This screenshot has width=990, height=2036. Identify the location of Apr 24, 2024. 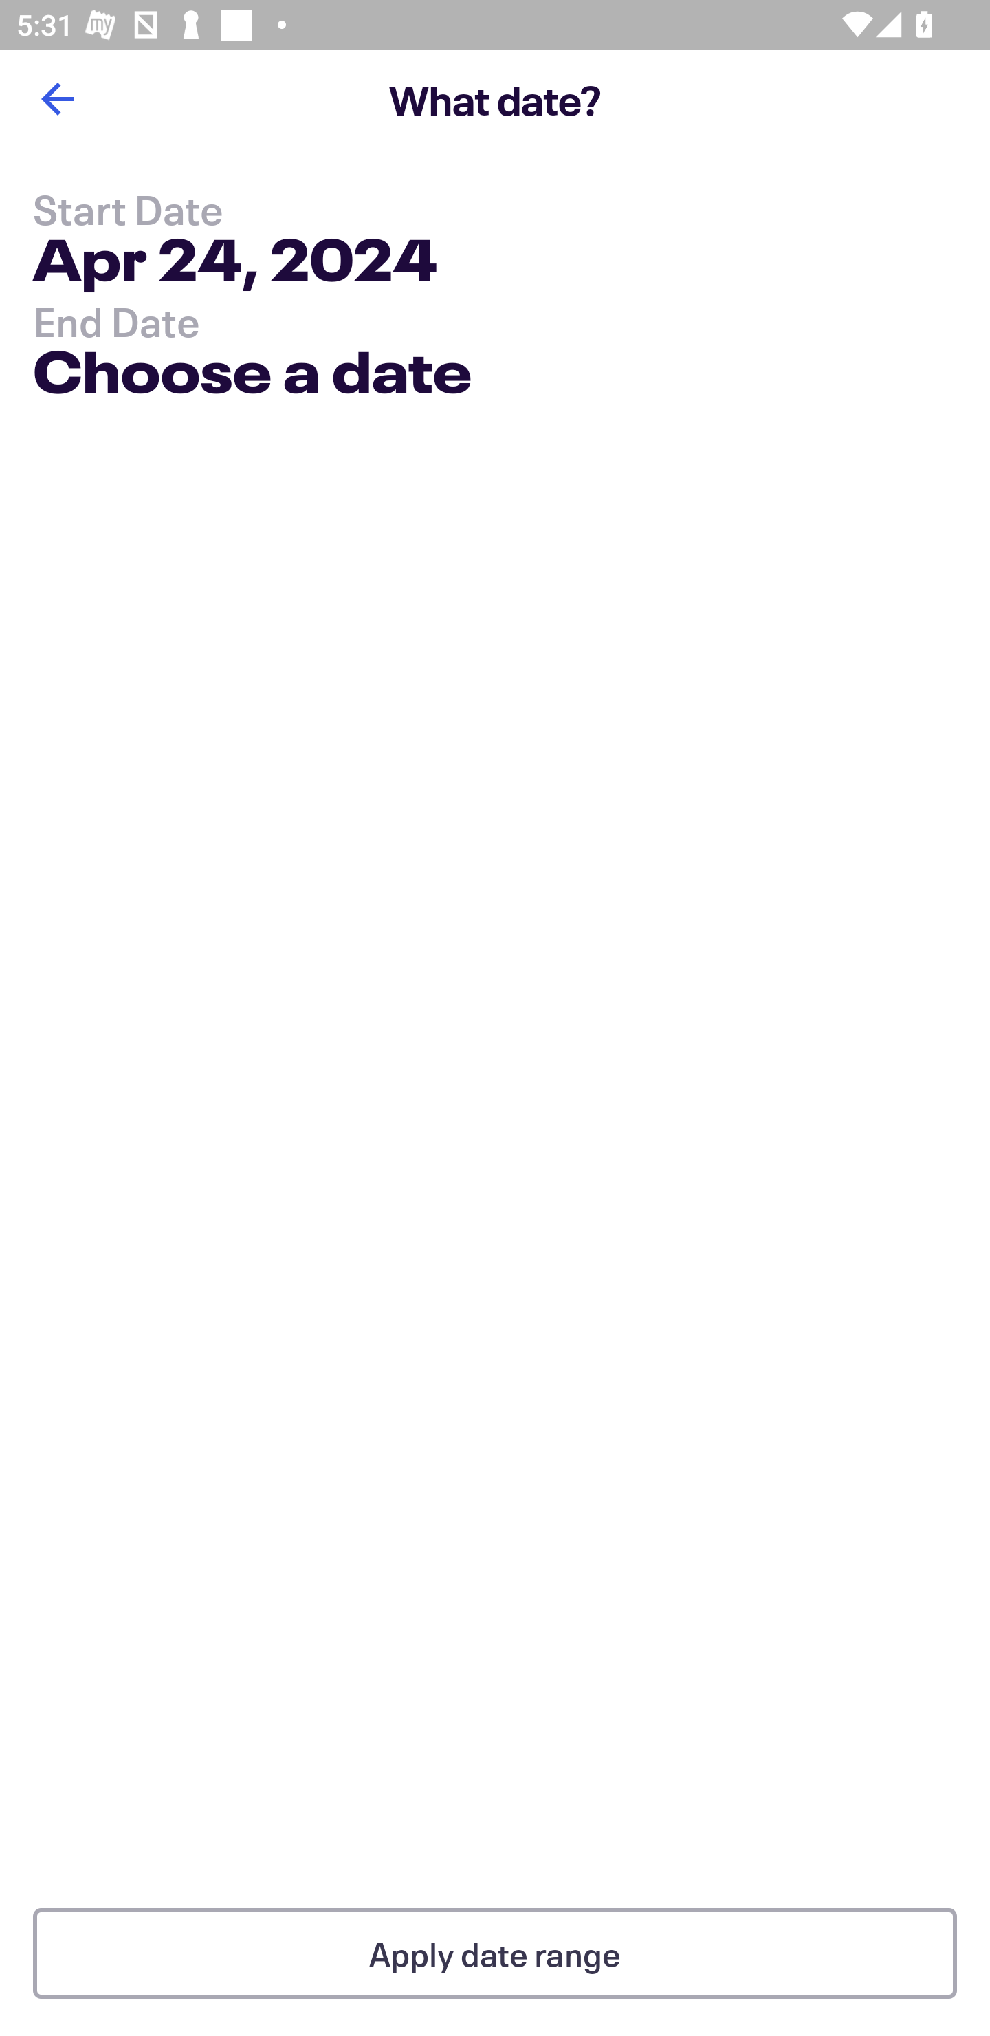
(235, 264).